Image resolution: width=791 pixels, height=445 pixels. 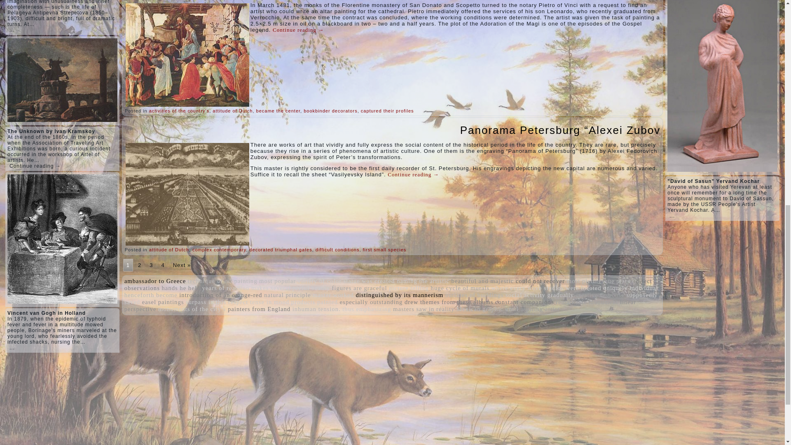 I want to click on became the center, so click(x=278, y=111).